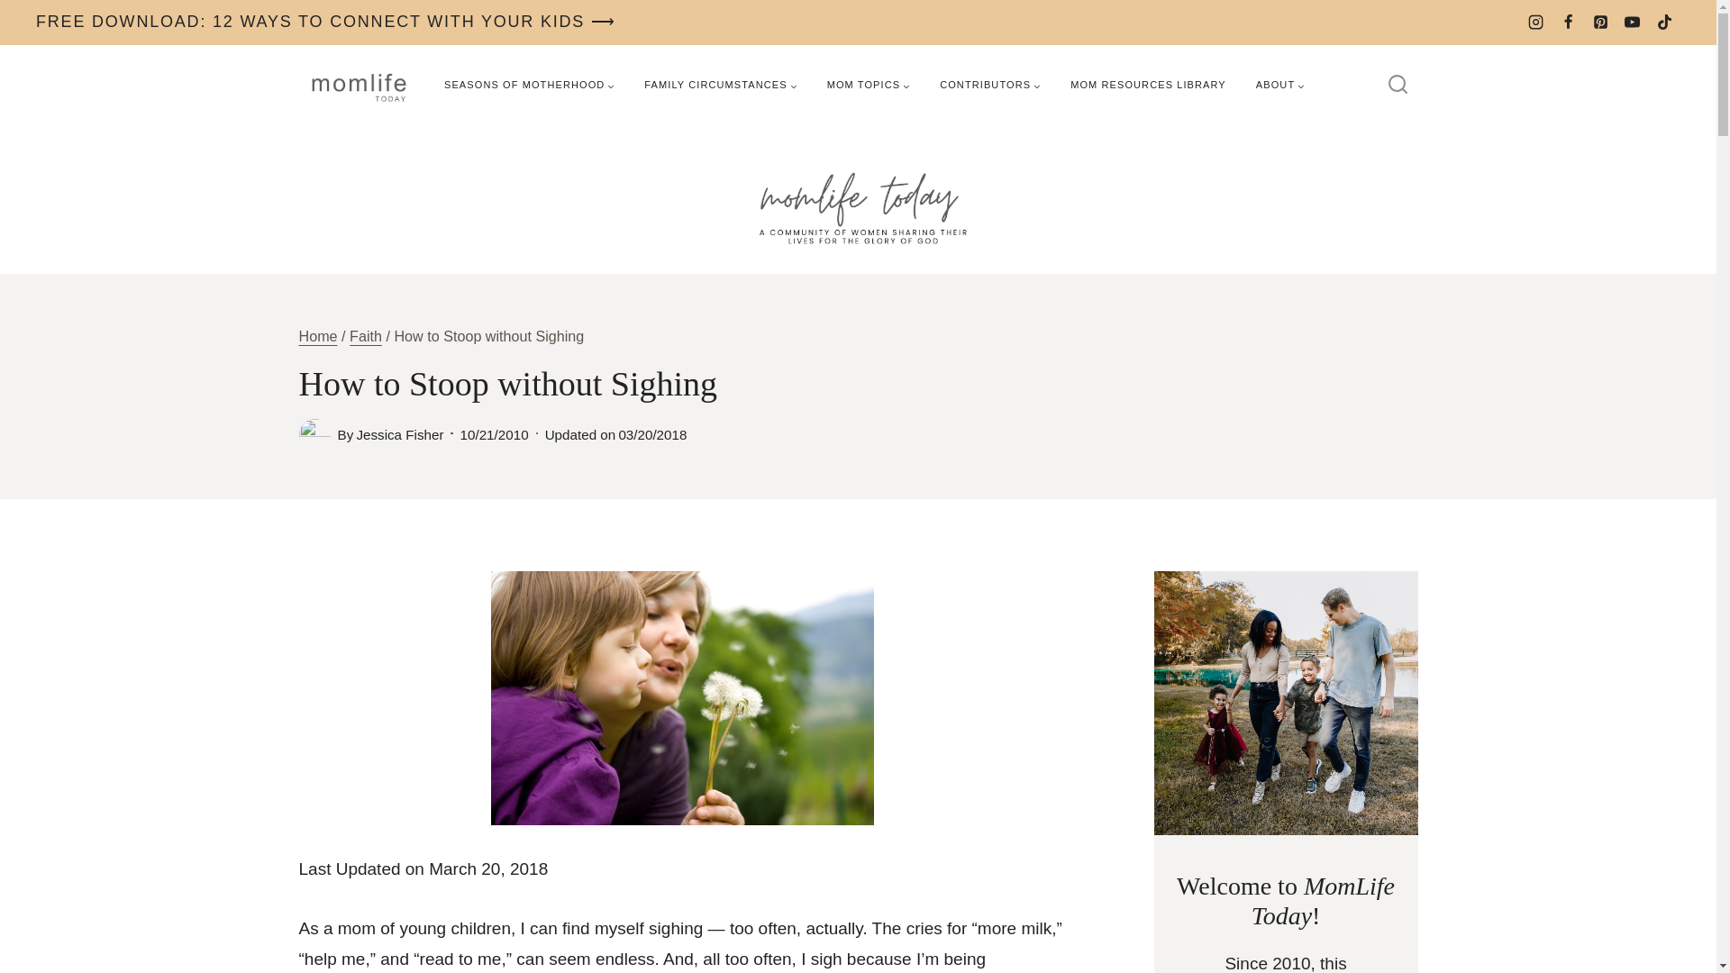 The height and width of the screenshot is (973, 1730). Describe the element at coordinates (1148, 85) in the screenshot. I see `MOM RESOURCES LIBRARY` at that location.